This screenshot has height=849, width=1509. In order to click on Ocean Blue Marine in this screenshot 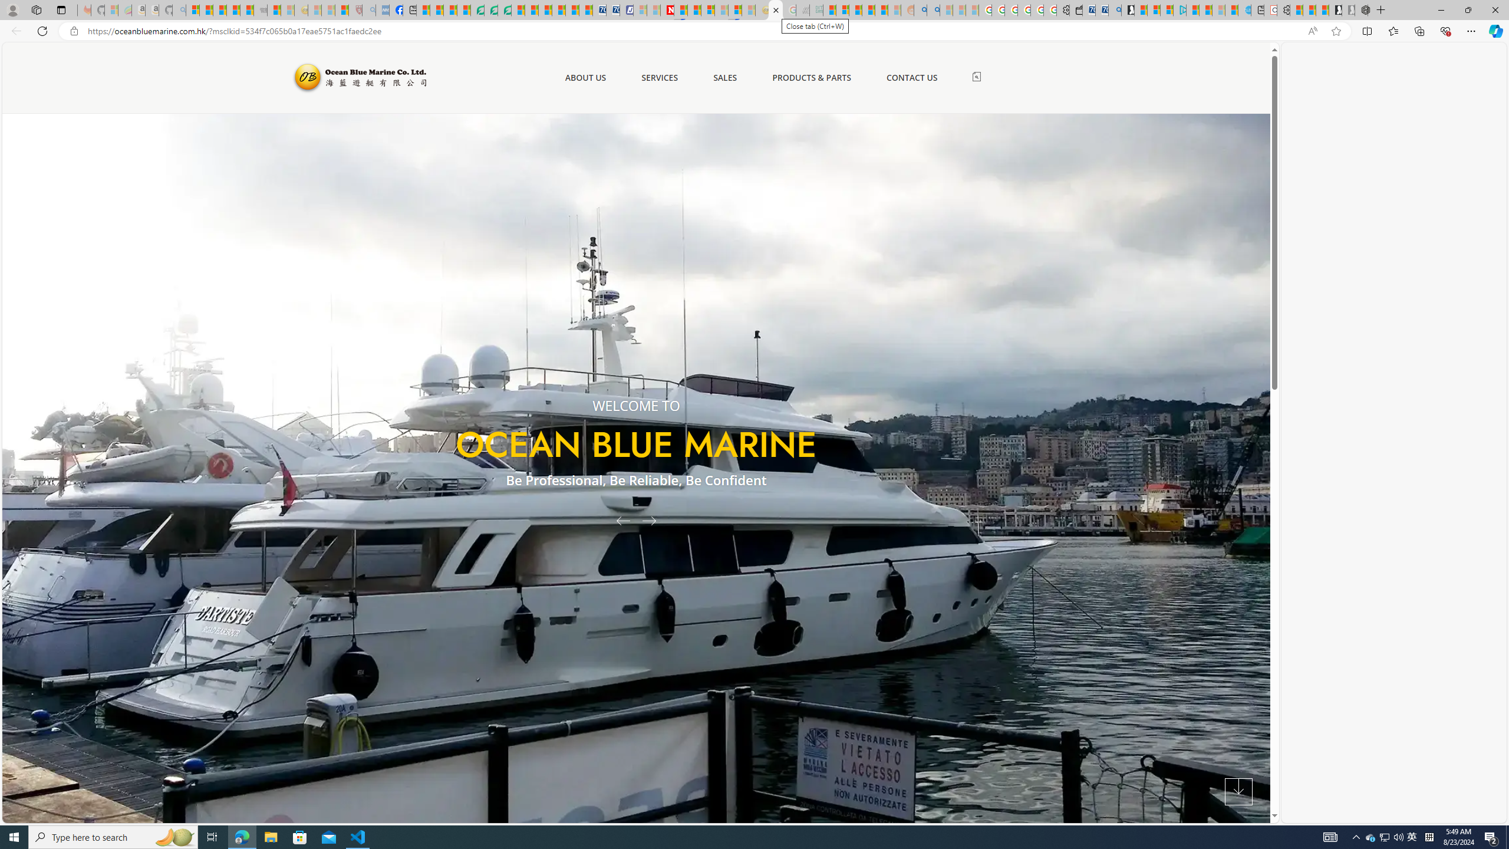, I will do `click(358, 78)`.